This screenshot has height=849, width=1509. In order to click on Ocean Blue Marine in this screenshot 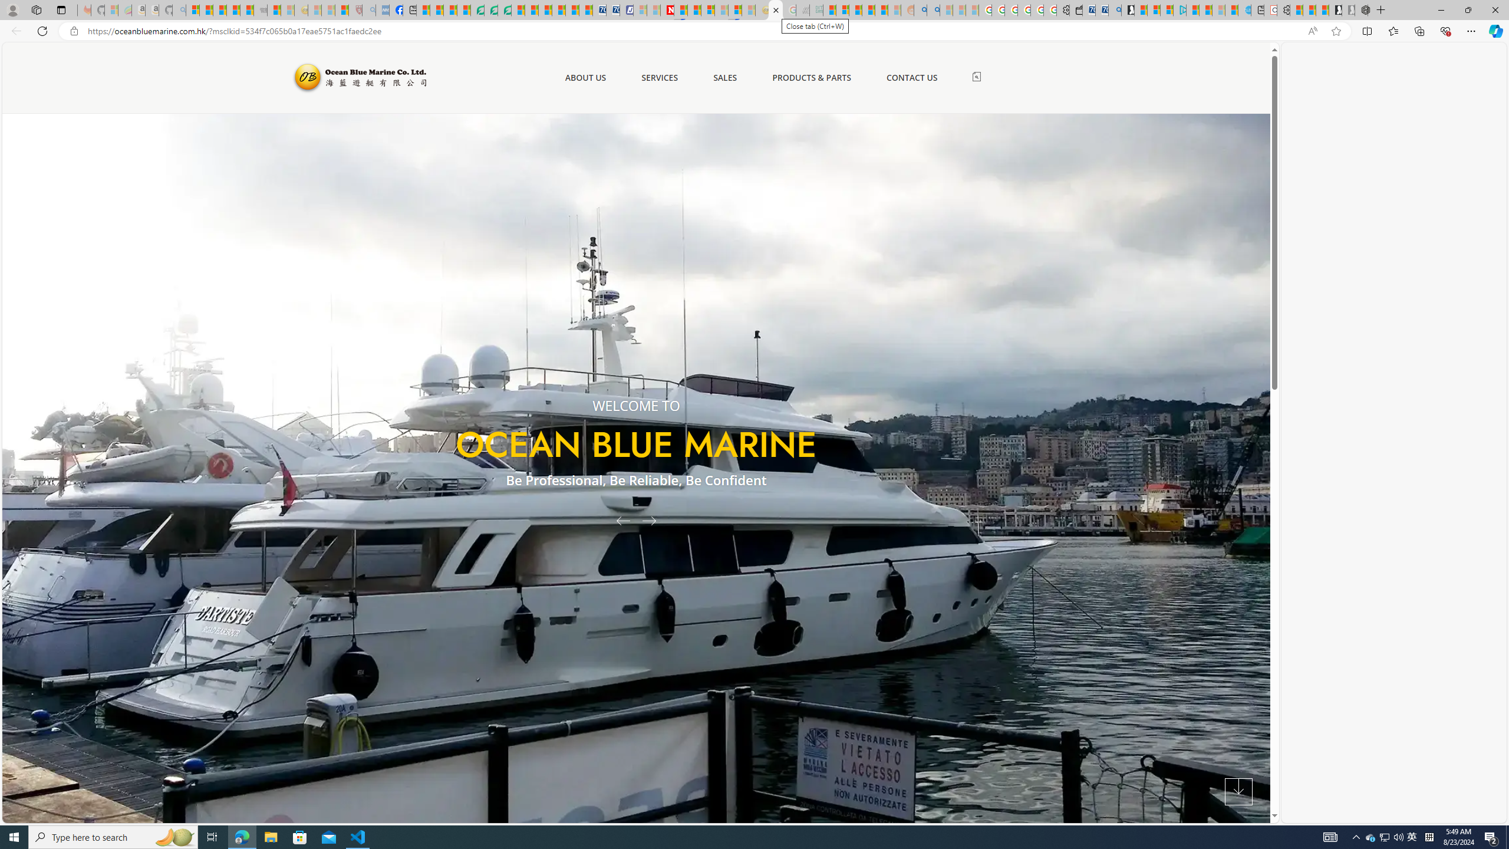, I will do `click(358, 78)`.